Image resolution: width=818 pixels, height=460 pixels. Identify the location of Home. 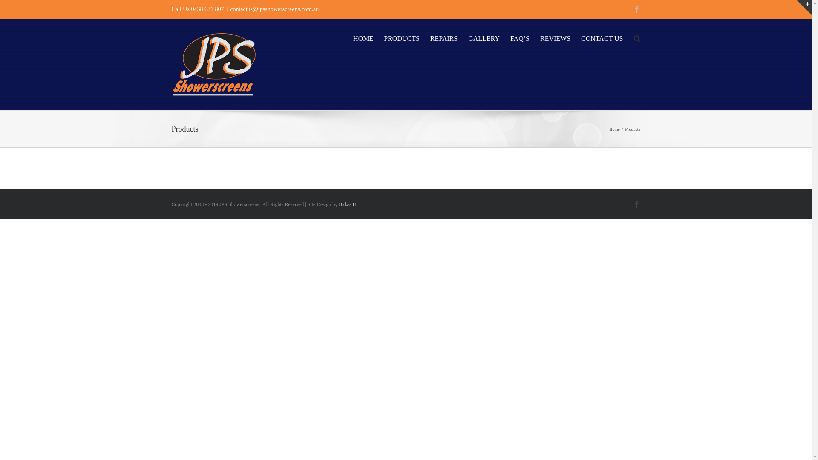
(614, 129).